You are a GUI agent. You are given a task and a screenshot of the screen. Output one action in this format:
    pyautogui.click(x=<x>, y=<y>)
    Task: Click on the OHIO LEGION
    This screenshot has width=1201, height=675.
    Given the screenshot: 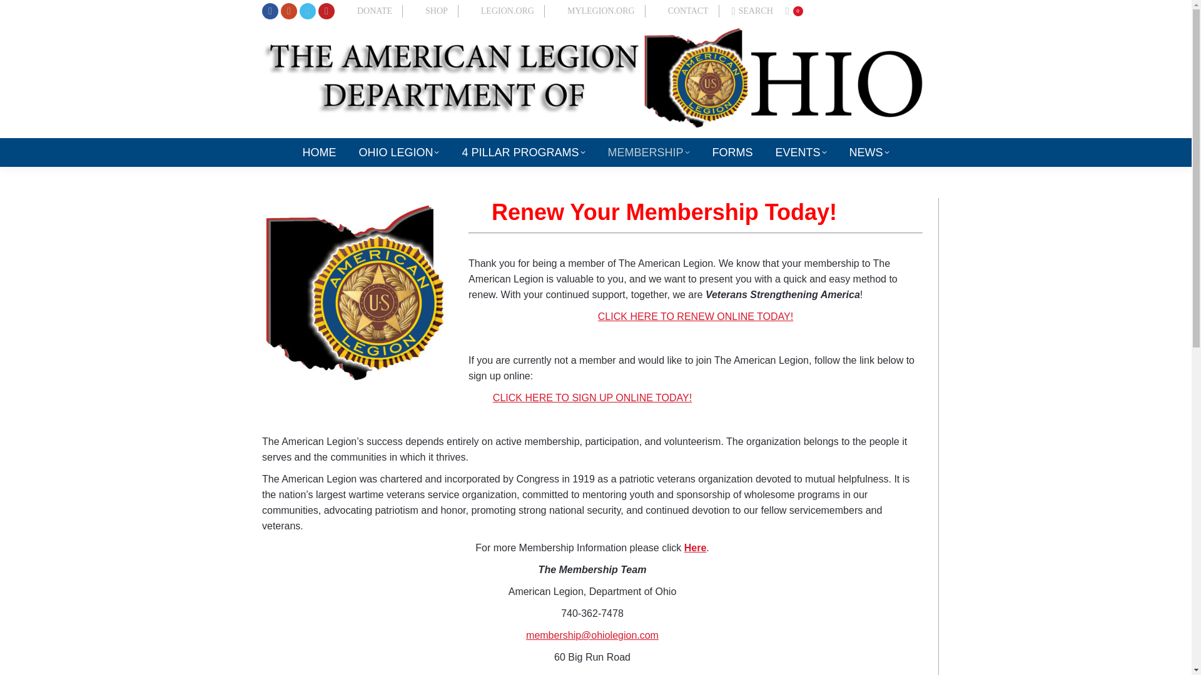 What is the action you would take?
    pyautogui.click(x=398, y=152)
    